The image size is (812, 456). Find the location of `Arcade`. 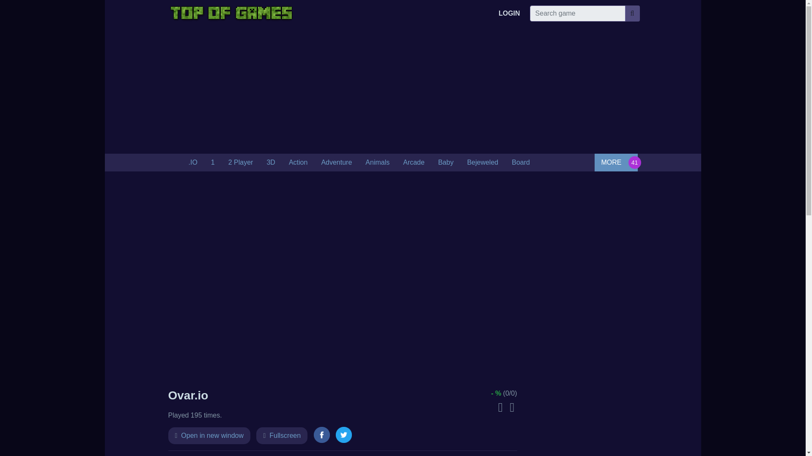

Arcade is located at coordinates (414, 163).